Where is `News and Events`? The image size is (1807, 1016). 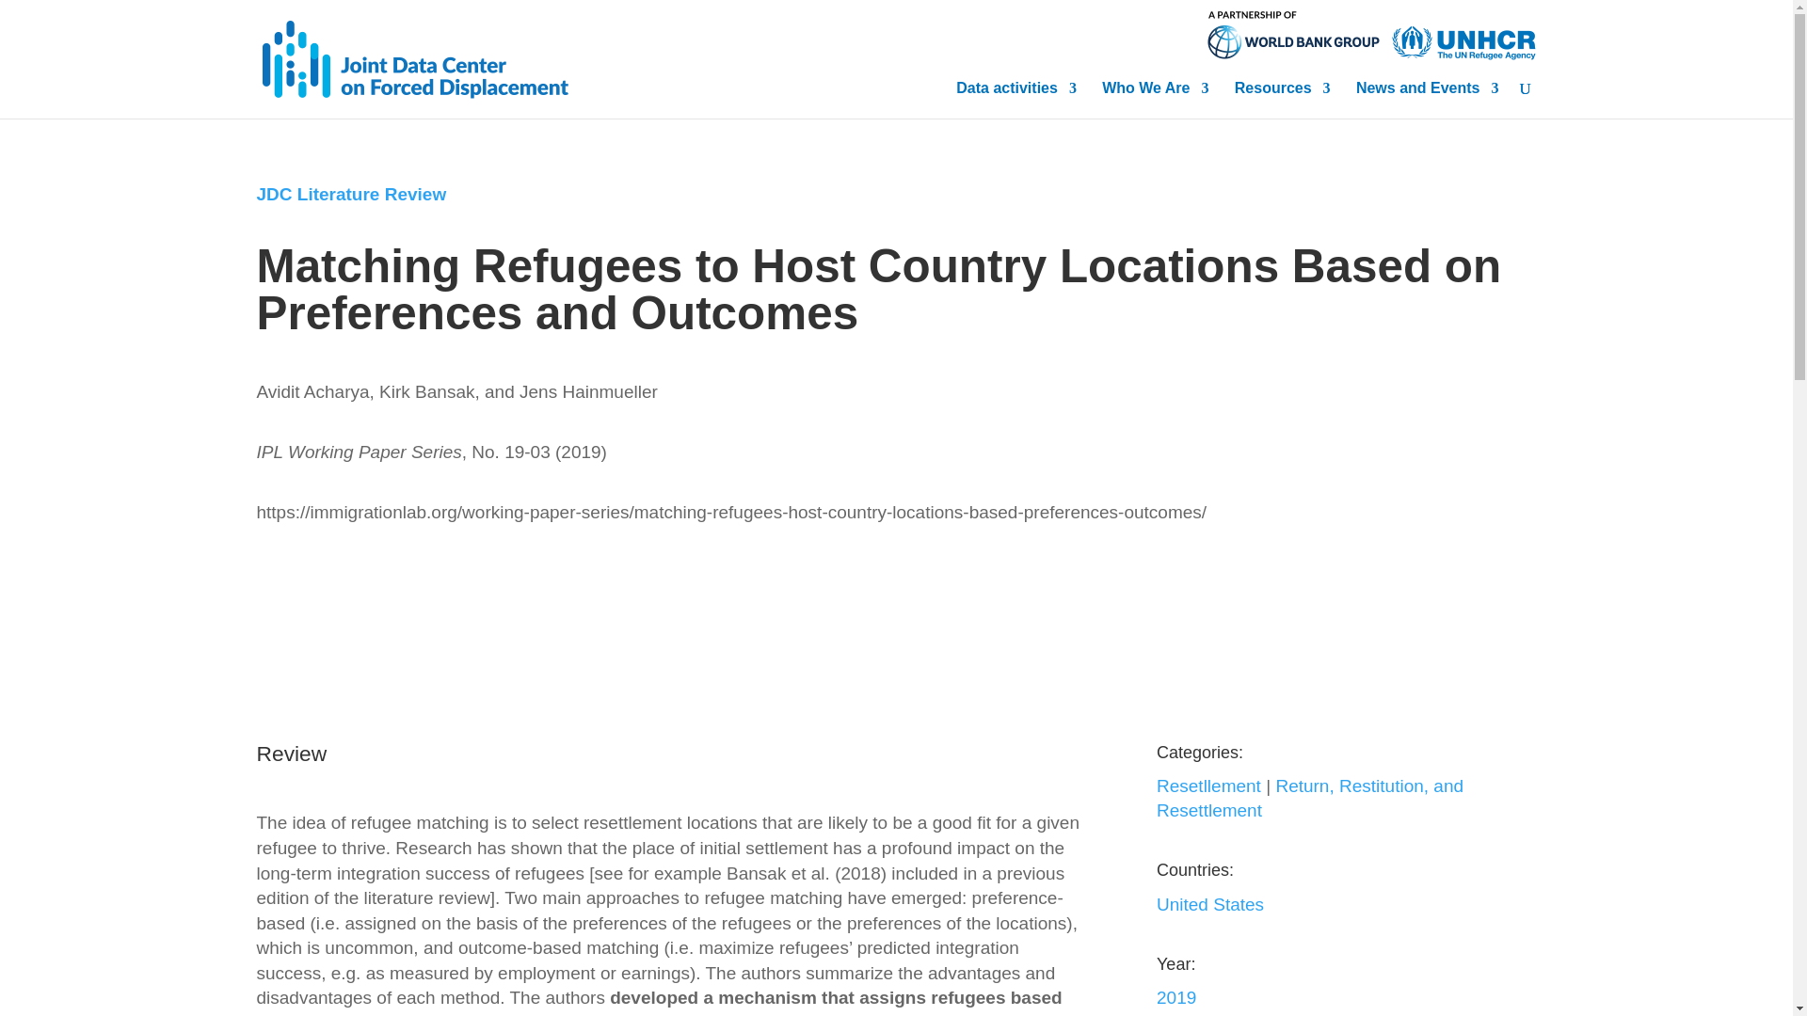 News and Events is located at coordinates (1428, 94).